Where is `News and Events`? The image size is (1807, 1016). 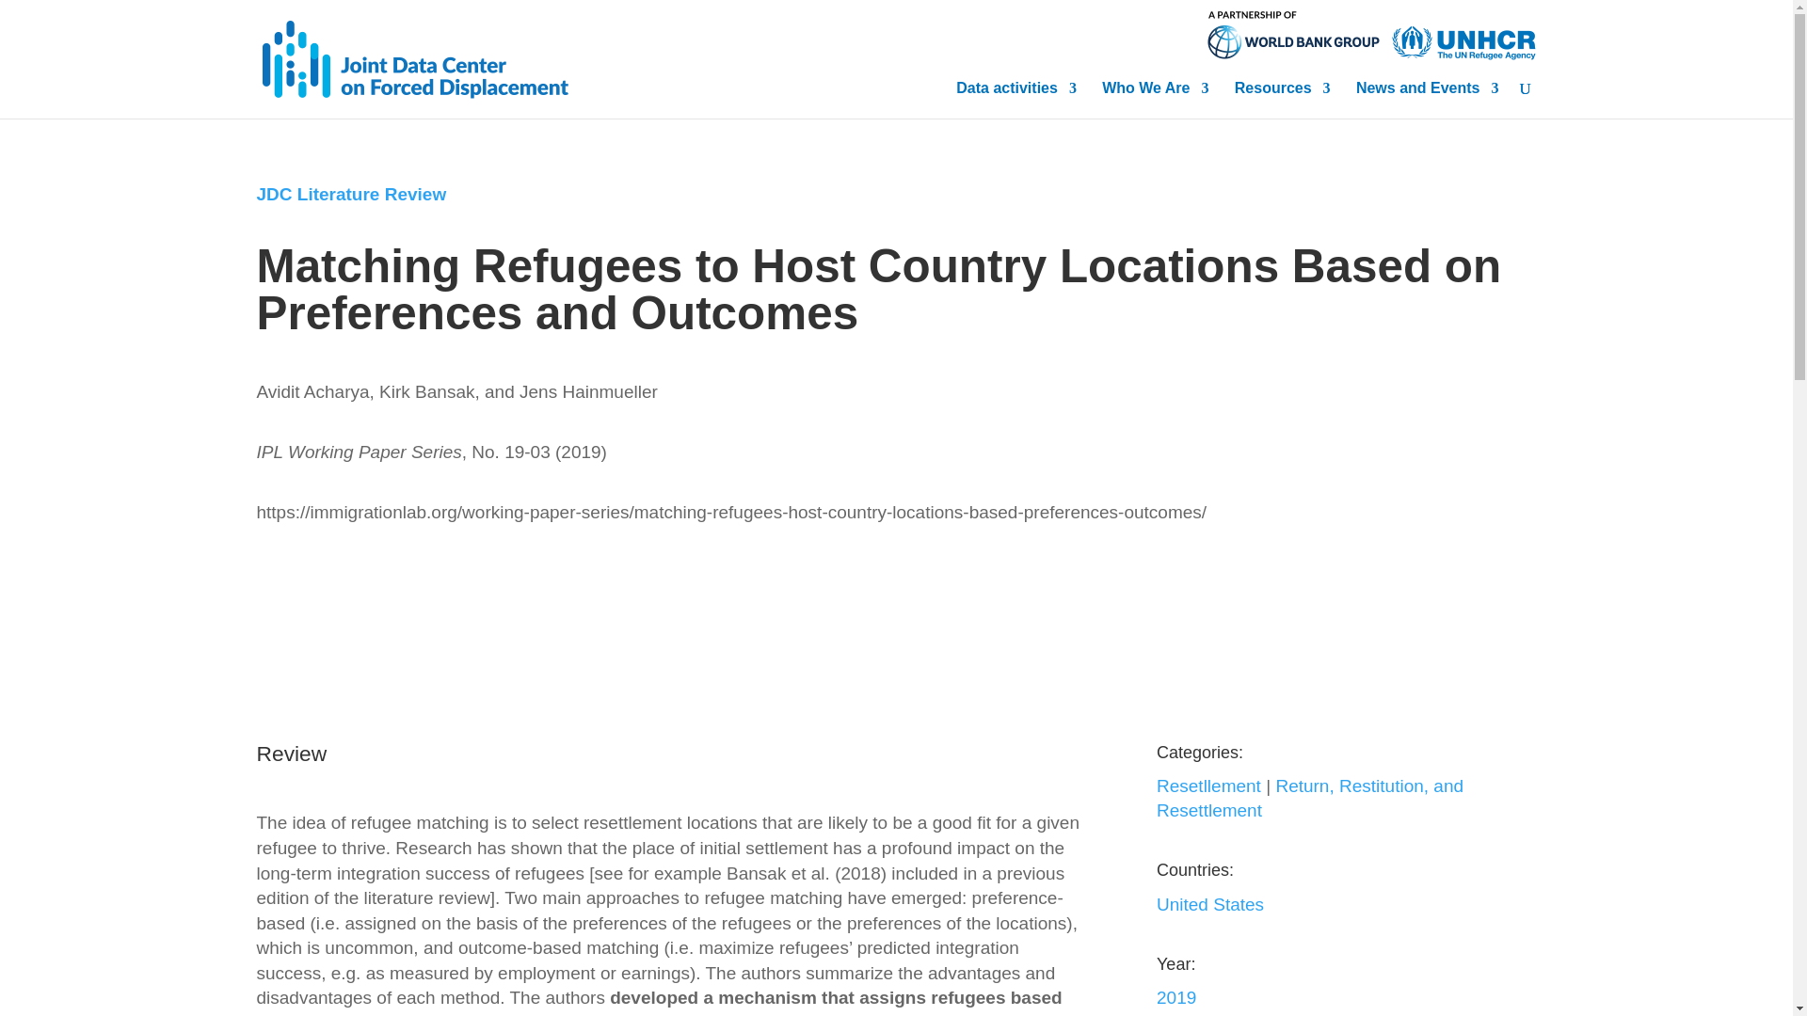 News and Events is located at coordinates (1428, 94).